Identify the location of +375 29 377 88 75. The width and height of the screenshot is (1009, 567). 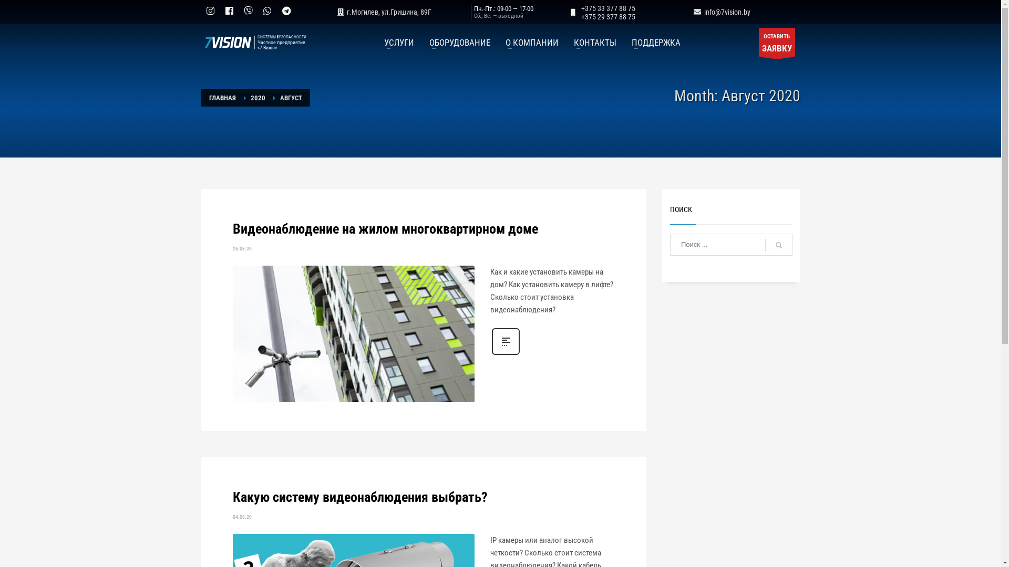
(609, 17).